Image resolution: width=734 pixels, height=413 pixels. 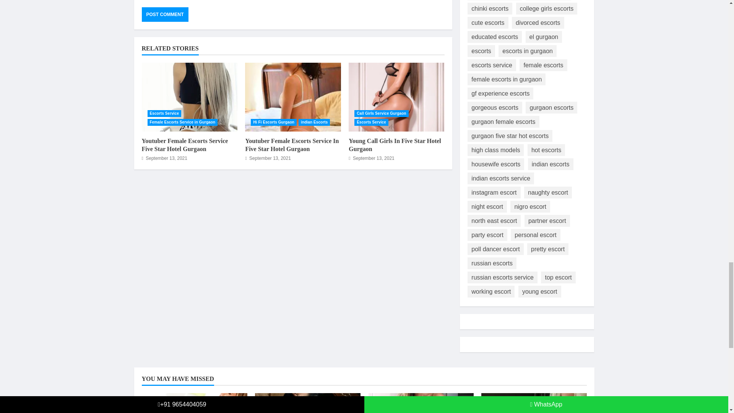 What do you see at coordinates (293, 97) in the screenshot?
I see `Youtuber Female Escorts Service In Five Star Hotel Gurgaon` at bounding box center [293, 97].